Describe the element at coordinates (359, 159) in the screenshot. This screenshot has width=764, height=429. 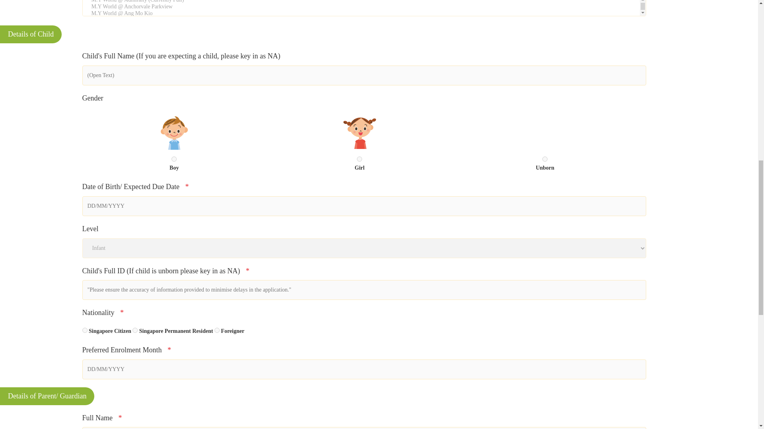
I see `1` at that location.